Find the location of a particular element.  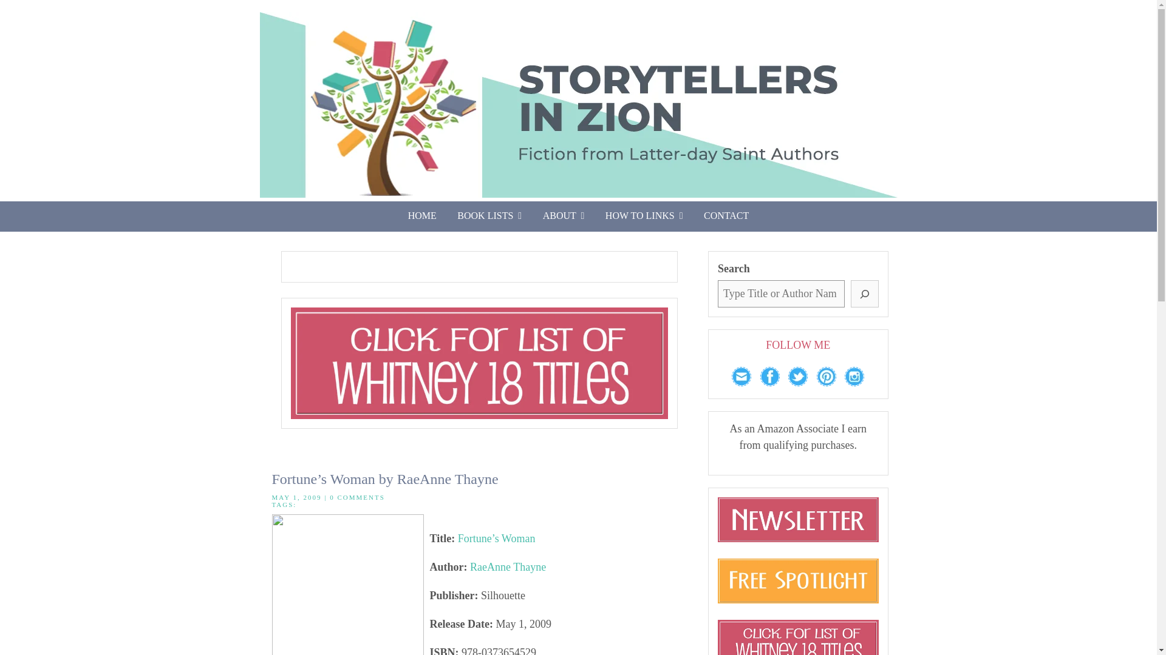

CONTACT is located at coordinates (726, 216).